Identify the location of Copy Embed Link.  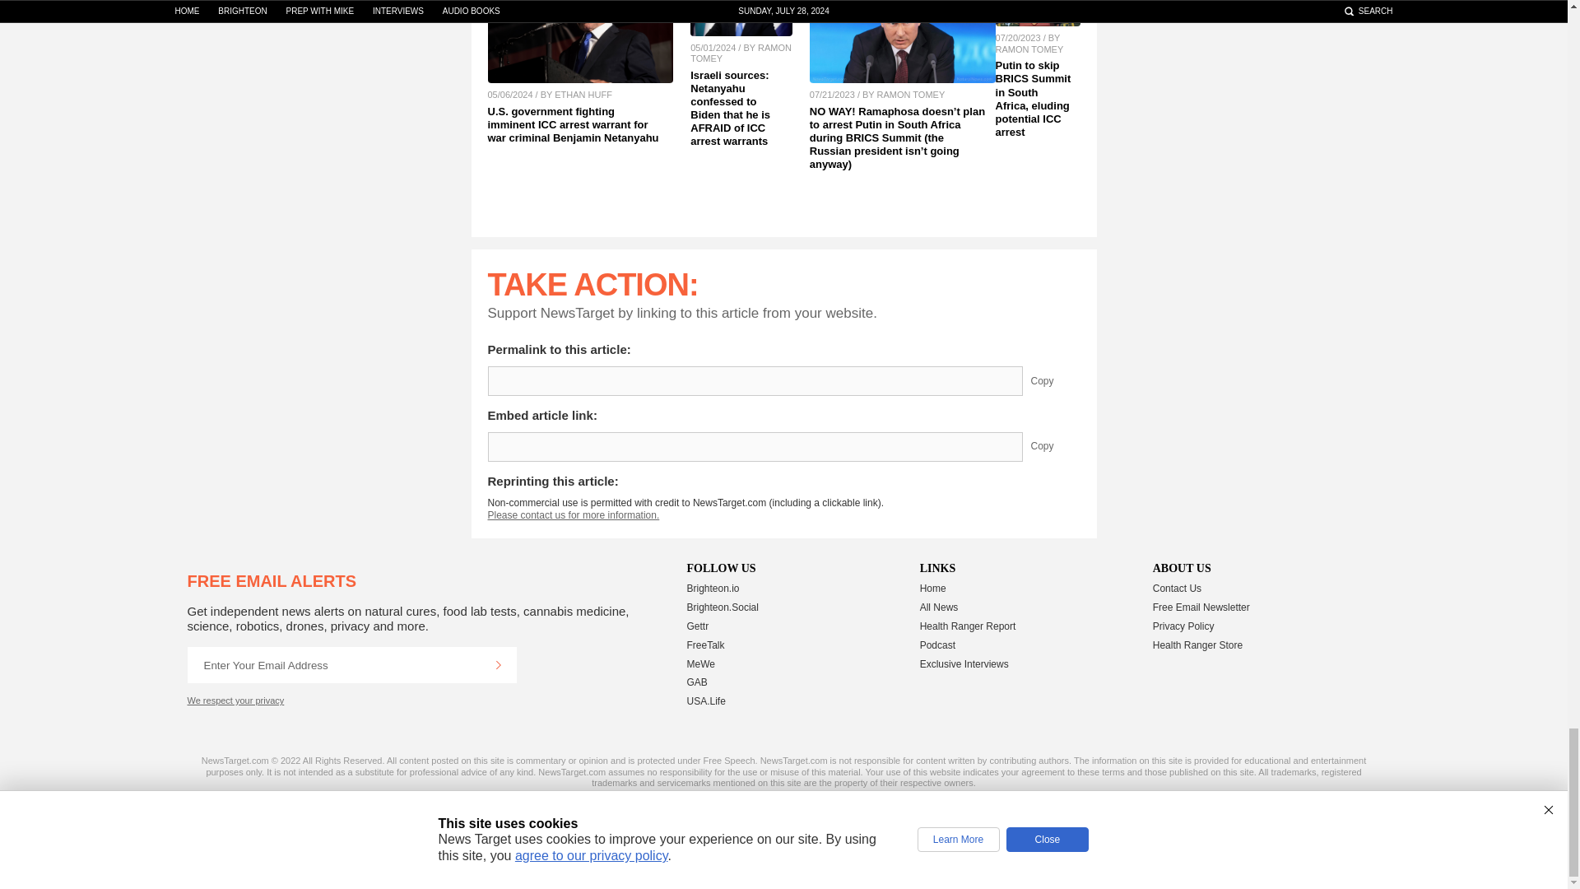
(1054, 446).